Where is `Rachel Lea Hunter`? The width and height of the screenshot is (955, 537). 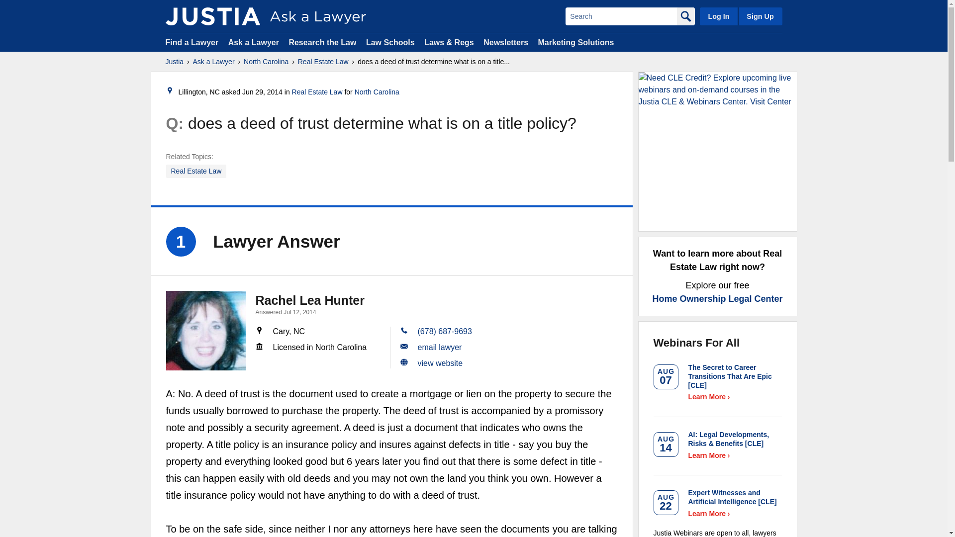 Rachel Lea Hunter is located at coordinates (310, 300).